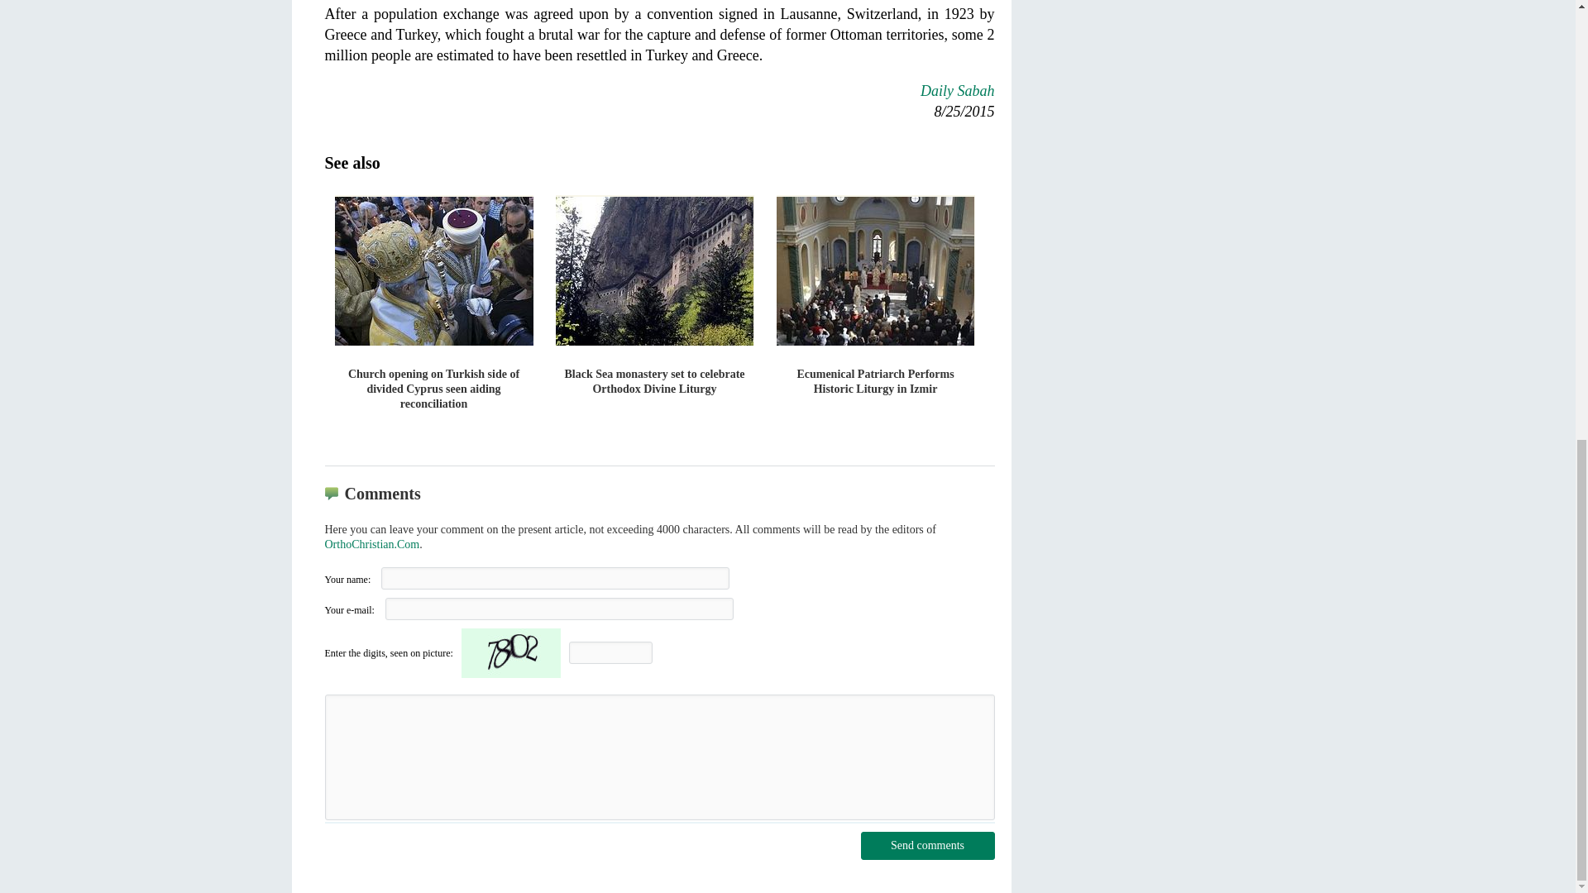 The height and width of the screenshot is (893, 1588). What do you see at coordinates (655, 301) in the screenshot?
I see `Black Sea monastery set to celebrate Orthodox Divine Liturgy` at bounding box center [655, 301].